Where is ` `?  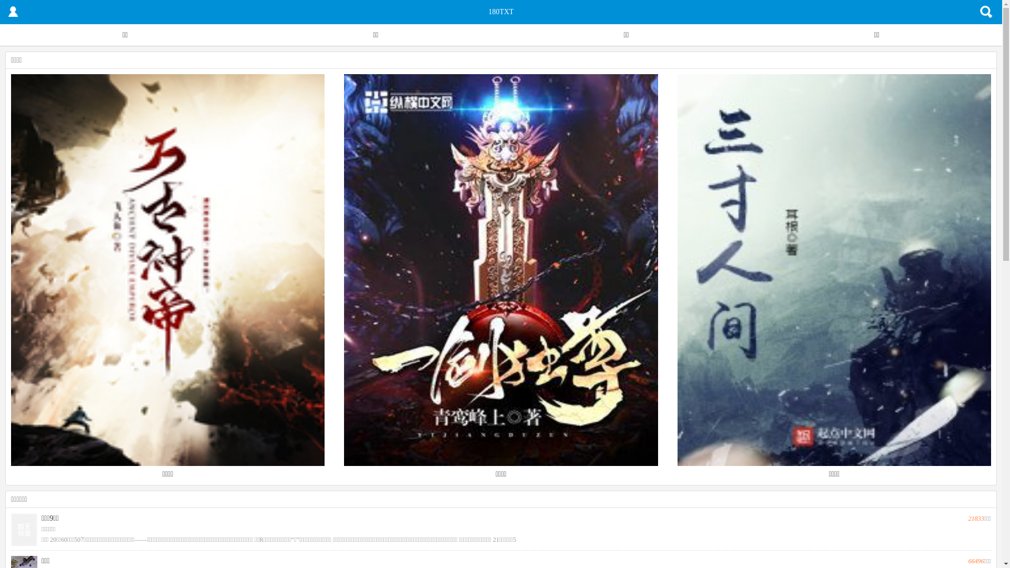
  is located at coordinates (986, 12).